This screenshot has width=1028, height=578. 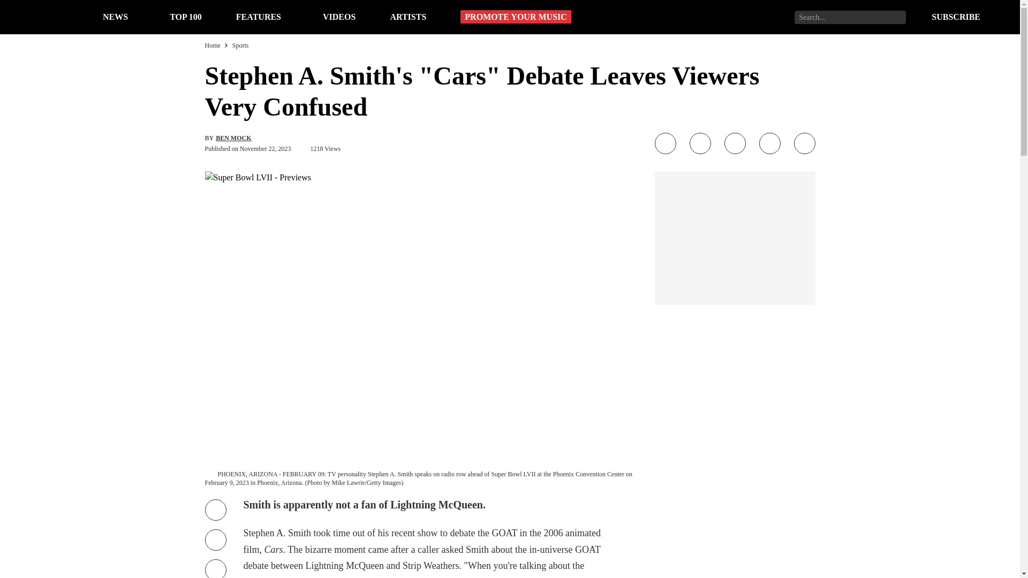 What do you see at coordinates (115, 16) in the screenshot?
I see `NEWS` at bounding box center [115, 16].